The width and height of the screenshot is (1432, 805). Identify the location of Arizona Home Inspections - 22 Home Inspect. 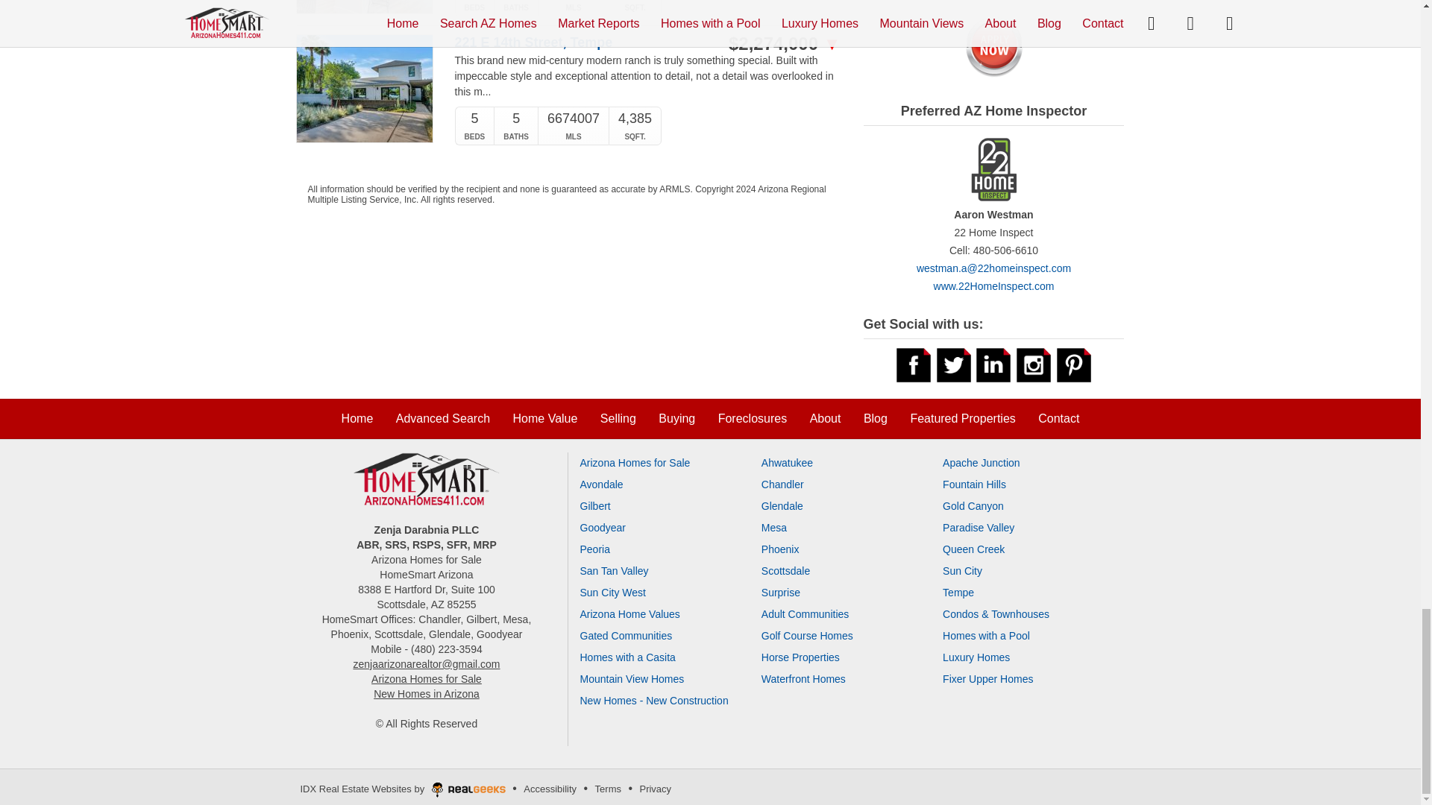
(993, 177).